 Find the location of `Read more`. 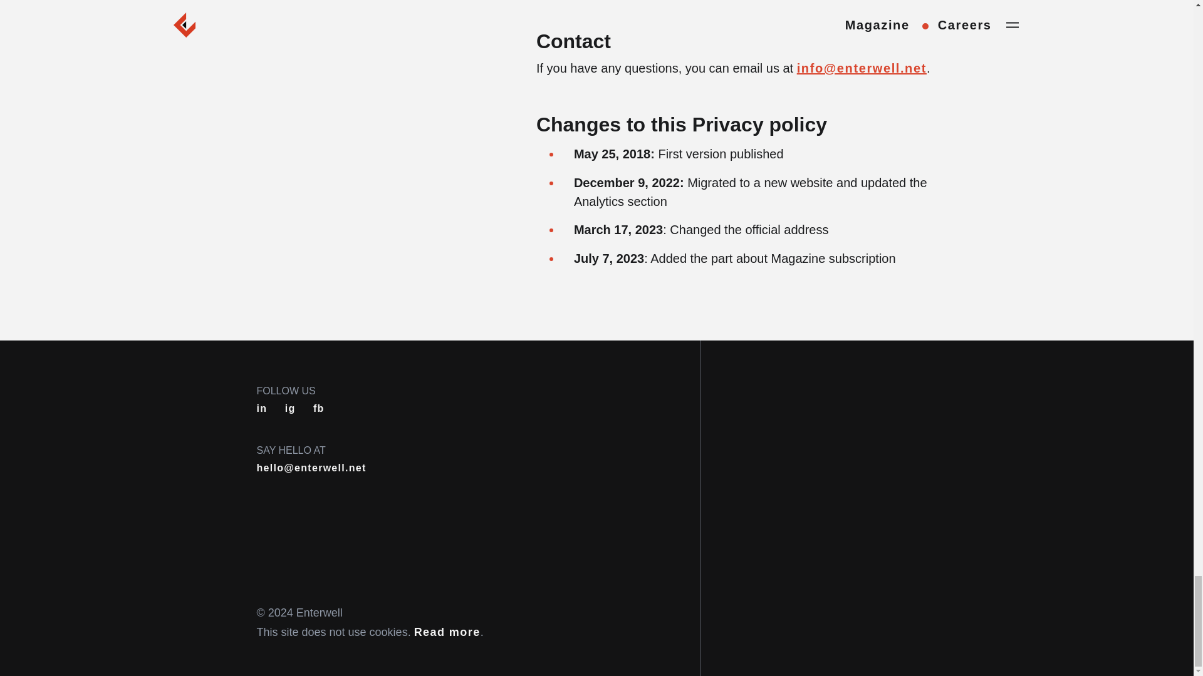

Read more is located at coordinates (447, 632).